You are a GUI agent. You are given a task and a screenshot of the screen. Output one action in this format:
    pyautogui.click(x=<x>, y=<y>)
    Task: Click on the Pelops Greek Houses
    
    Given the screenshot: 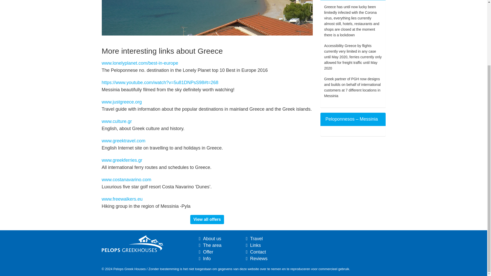 What is the action you would take?
    pyautogui.click(x=132, y=250)
    